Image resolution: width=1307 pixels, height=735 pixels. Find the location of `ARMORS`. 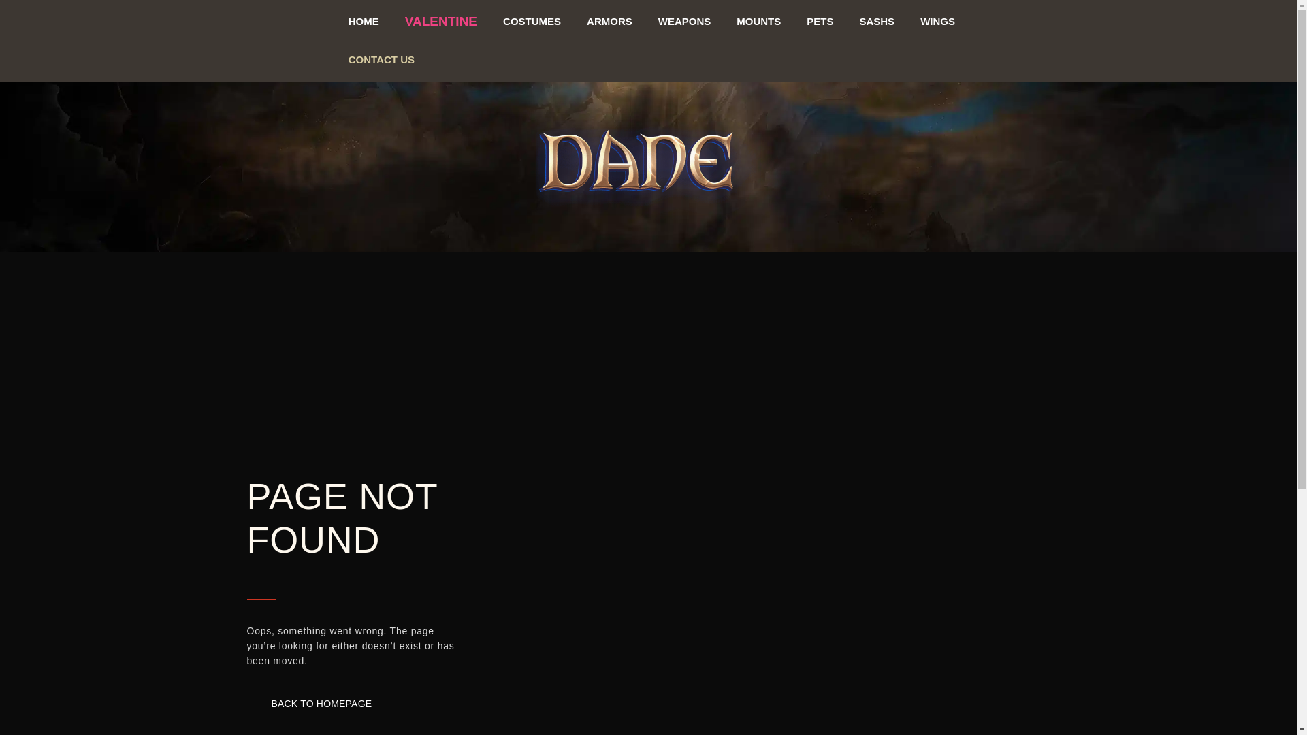

ARMORS is located at coordinates (608, 21).